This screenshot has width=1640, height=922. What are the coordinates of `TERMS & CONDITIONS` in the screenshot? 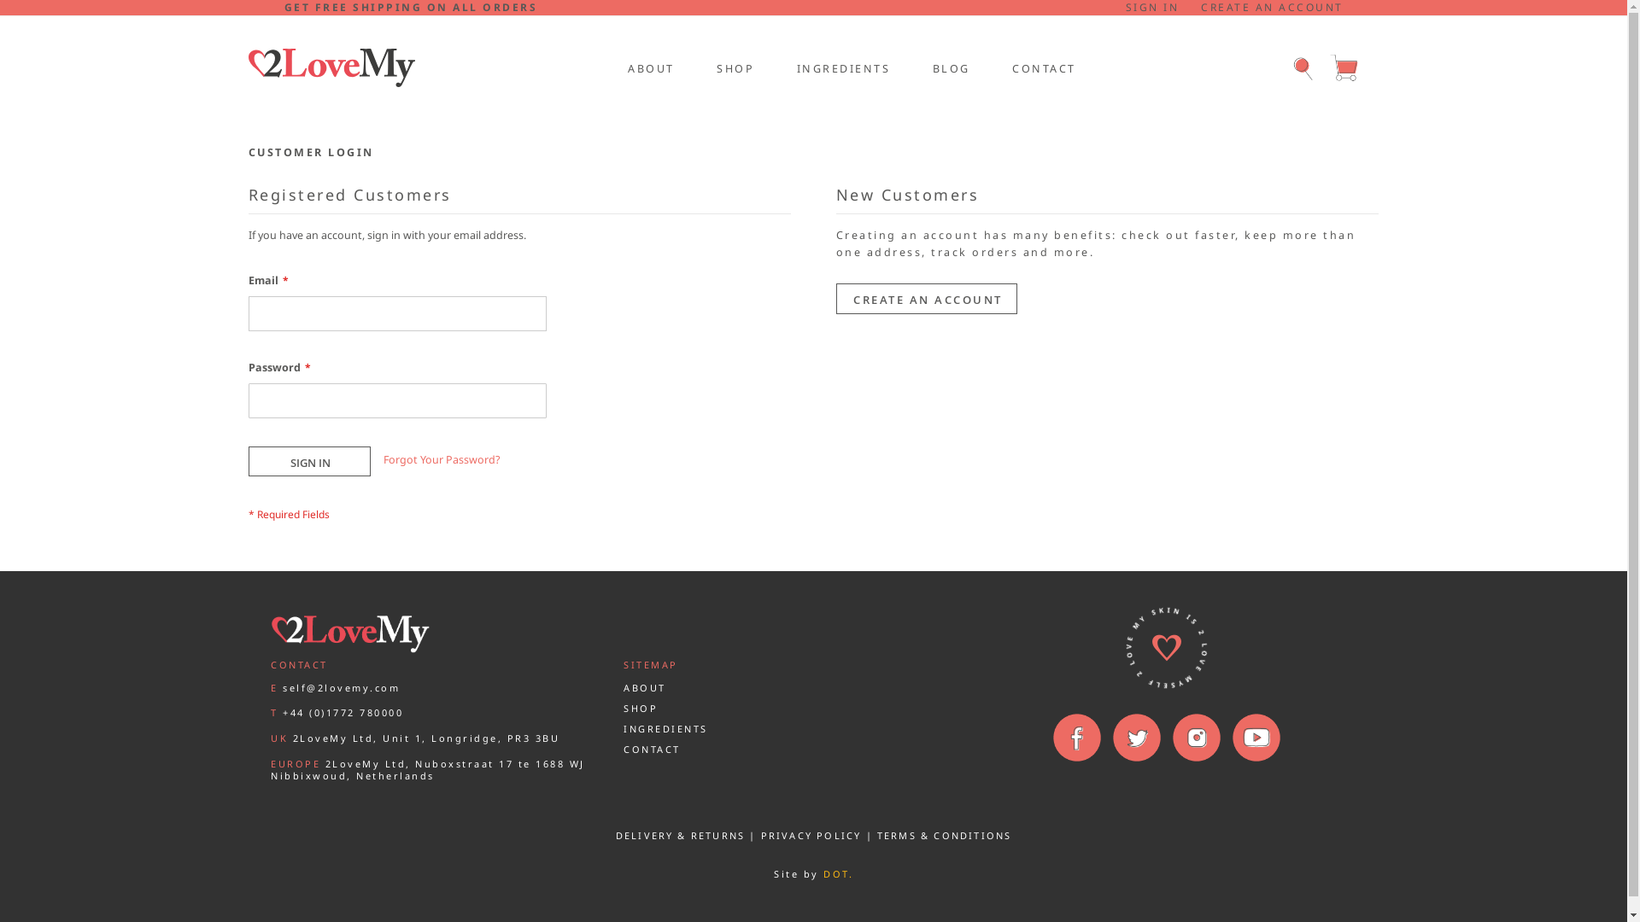 It's located at (945, 835).